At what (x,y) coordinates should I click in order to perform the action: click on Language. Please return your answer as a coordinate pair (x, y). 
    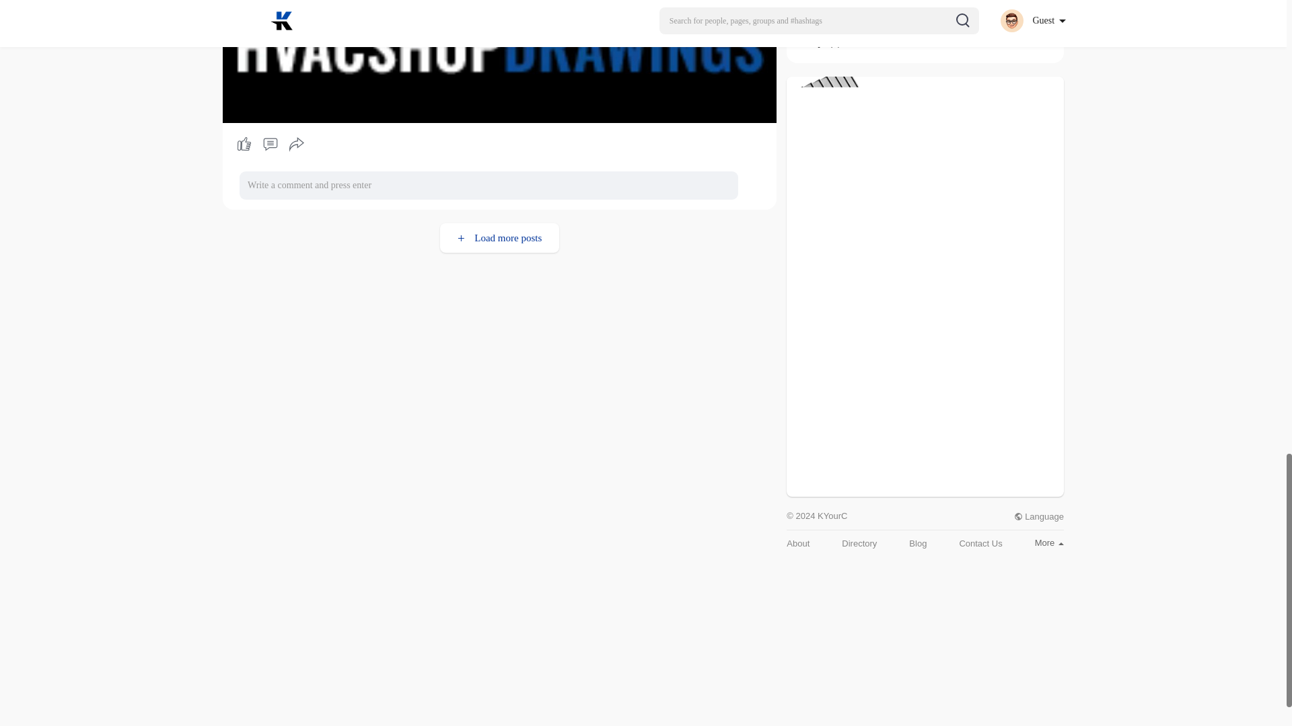
    Looking at the image, I should click on (1039, 516).